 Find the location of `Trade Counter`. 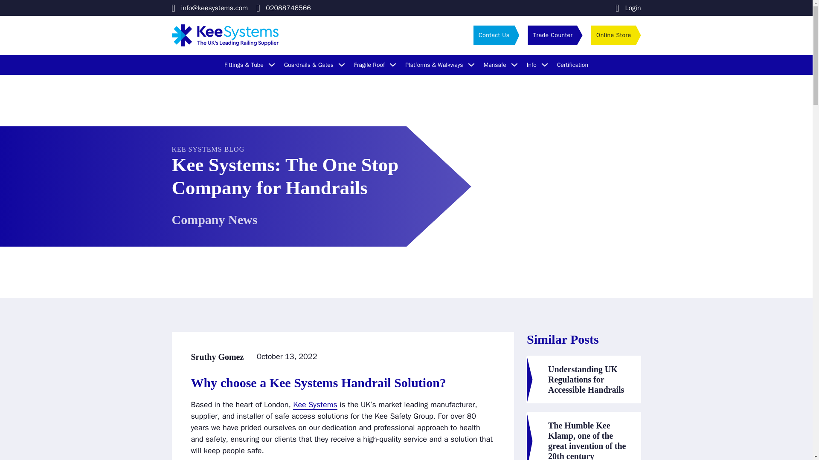

Trade Counter is located at coordinates (555, 35).